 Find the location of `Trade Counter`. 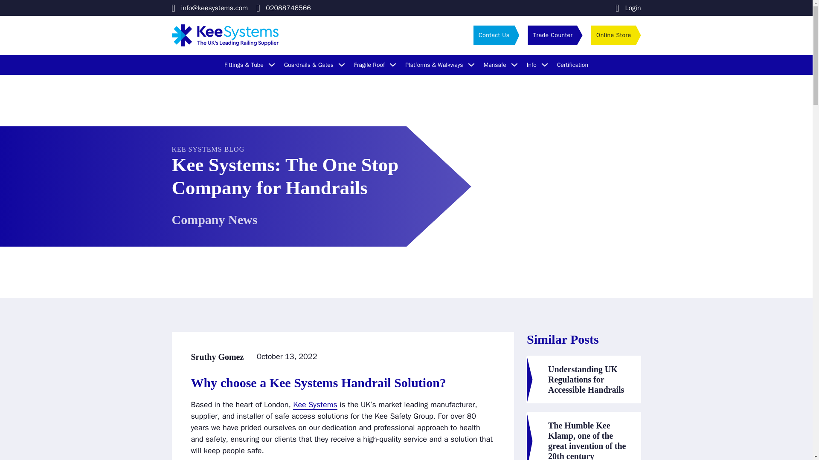

Trade Counter is located at coordinates (555, 35).